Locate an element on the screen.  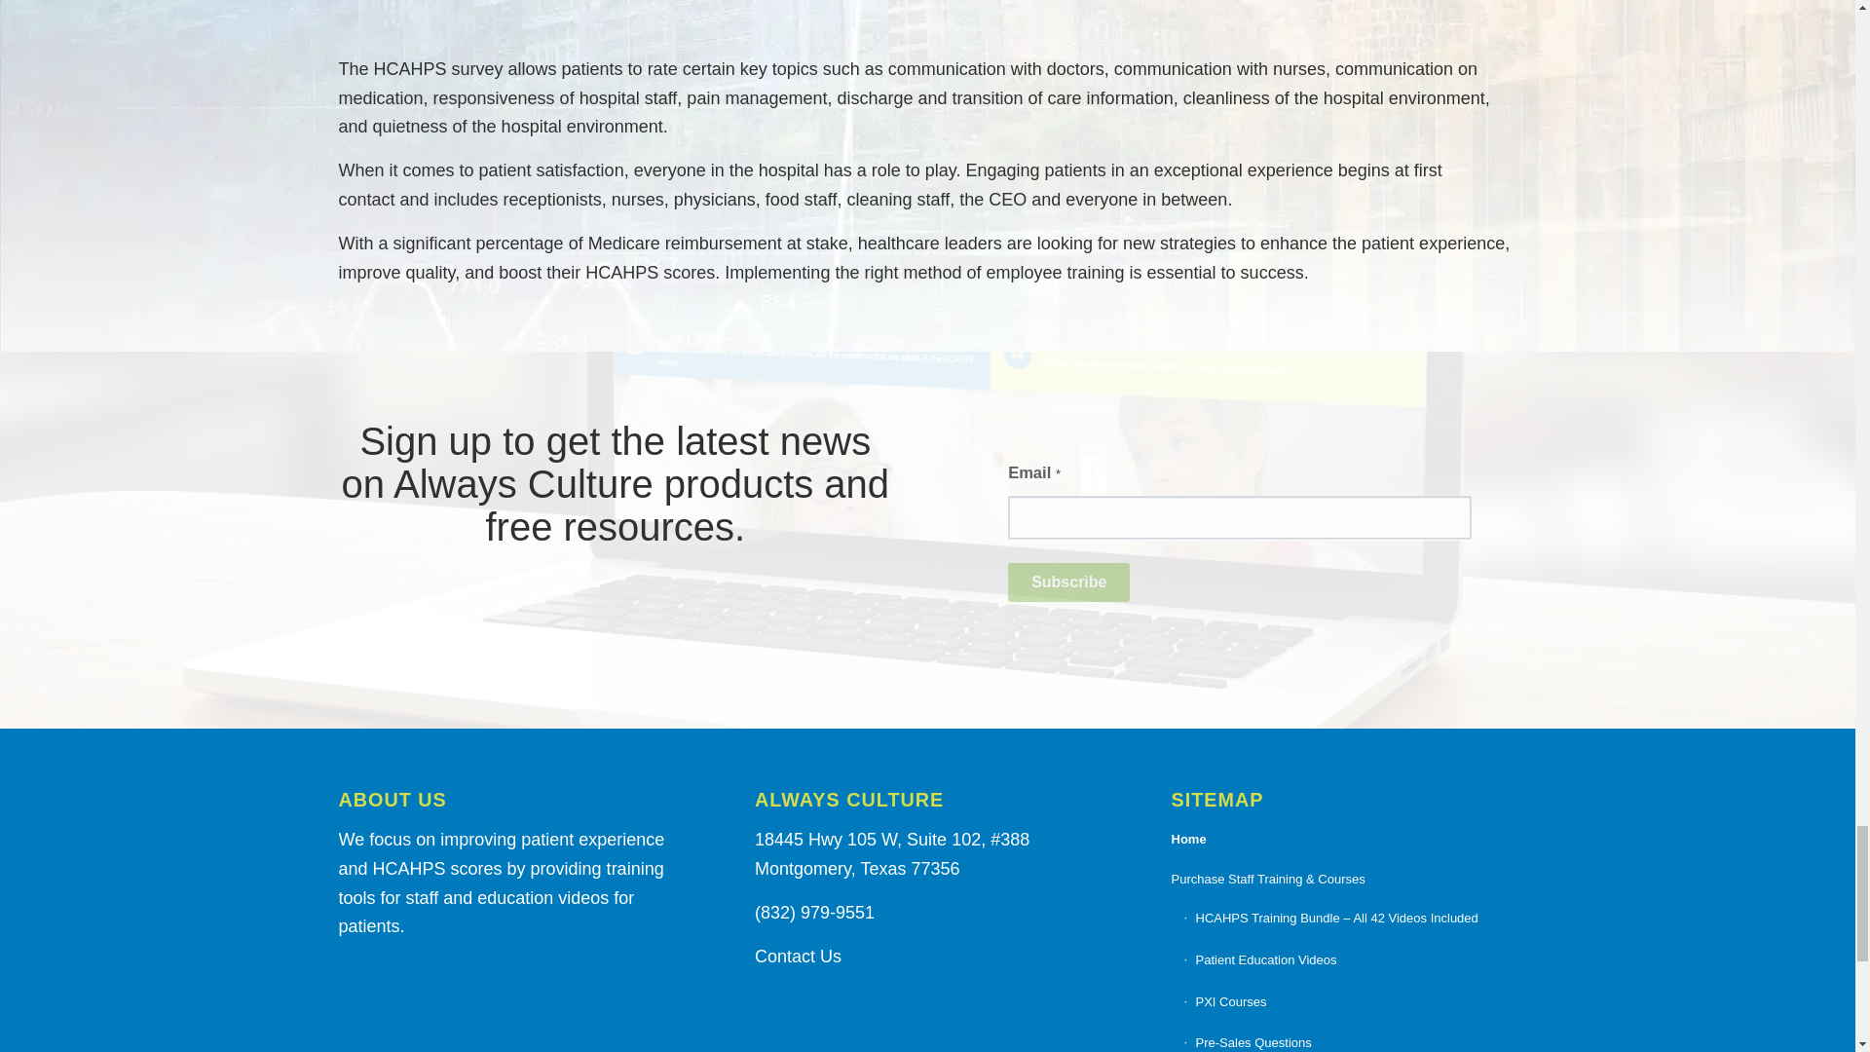
Pre-Sales Questions is located at coordinates (1350, 1036).